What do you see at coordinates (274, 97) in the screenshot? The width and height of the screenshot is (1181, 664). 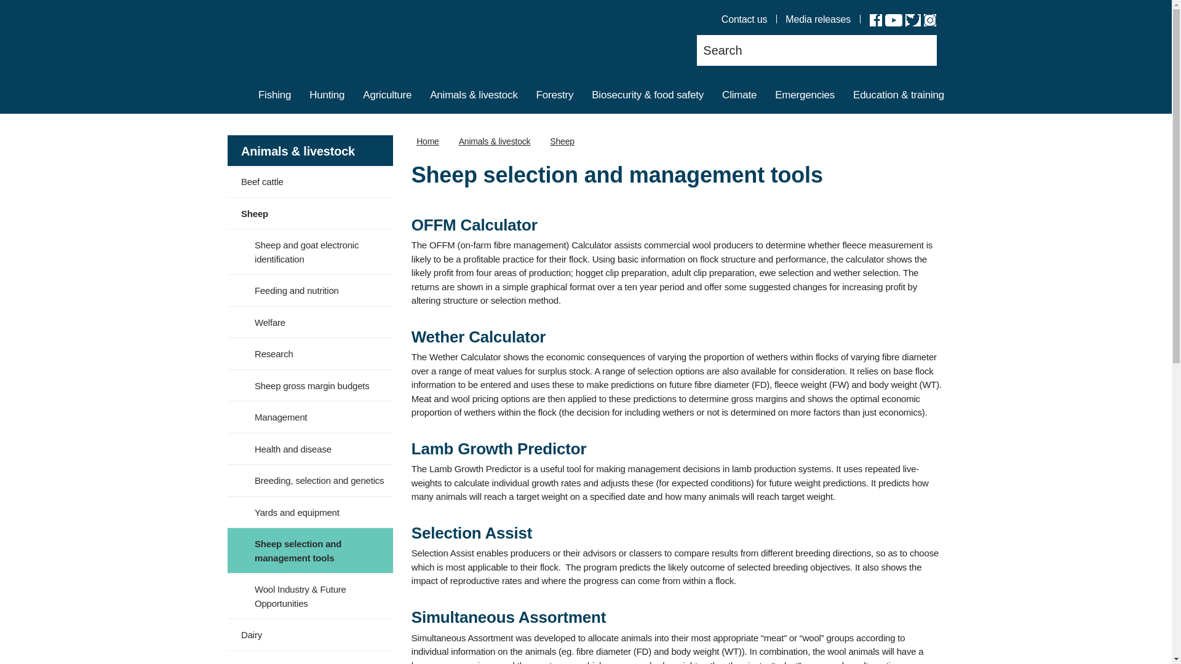 I see `Fishing` at bounding box center [274, 97].